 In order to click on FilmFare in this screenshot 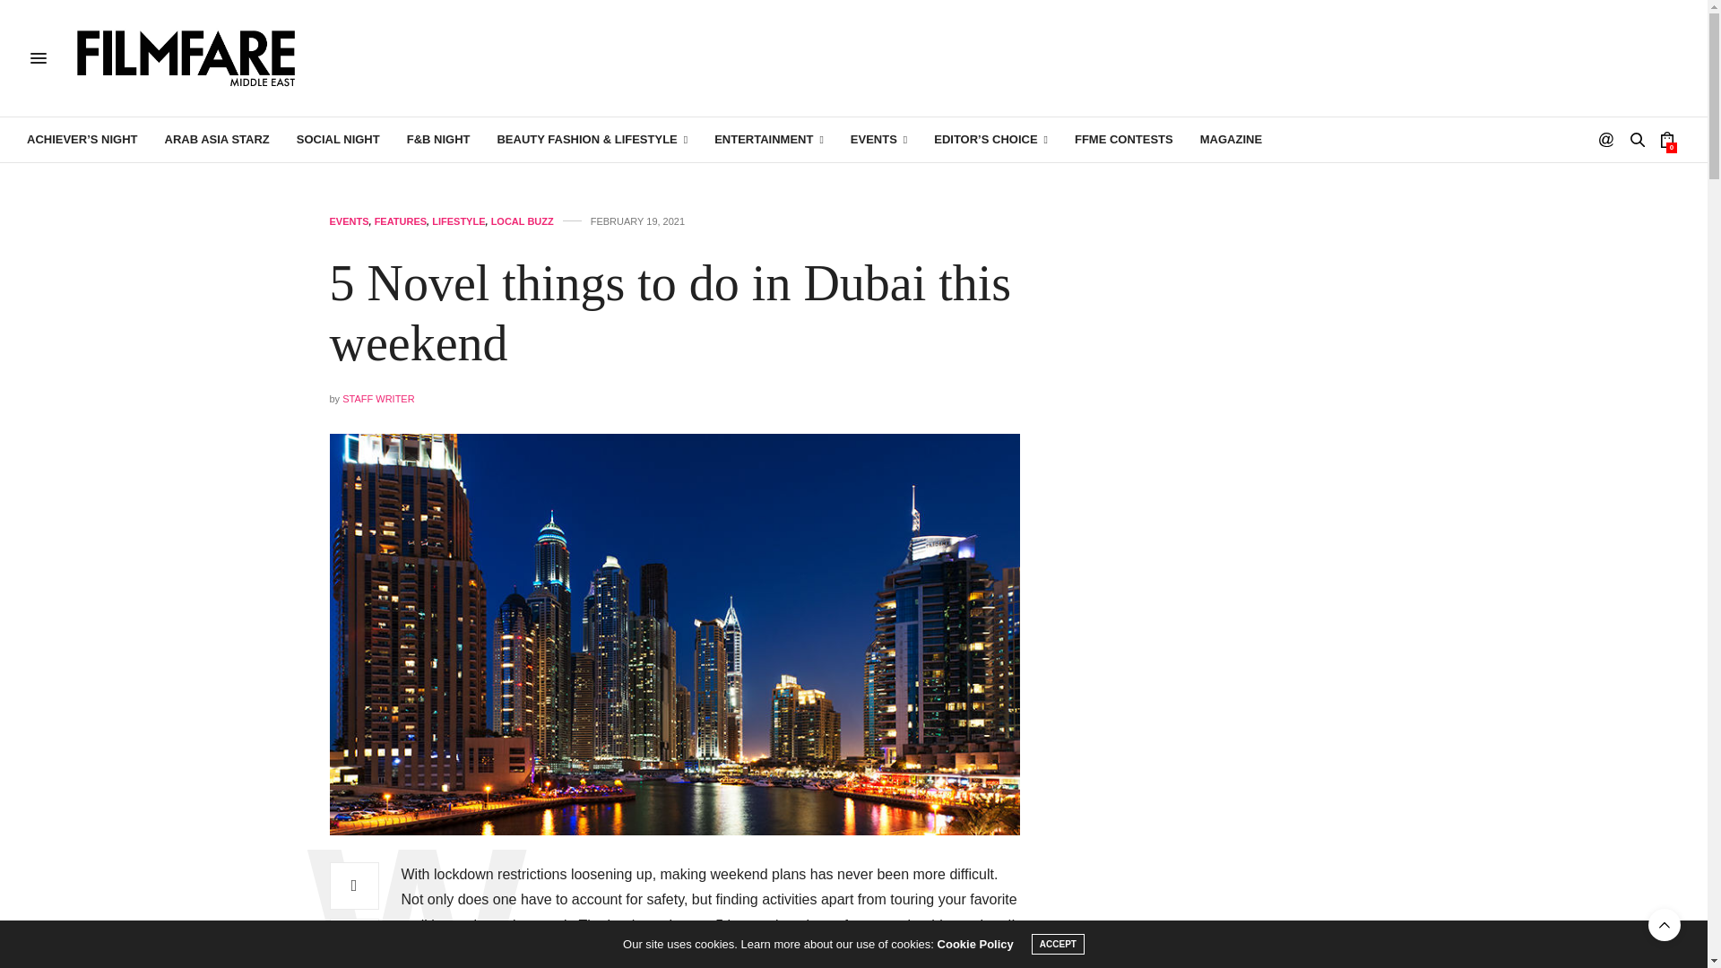, I will do `click(186, 58)`.